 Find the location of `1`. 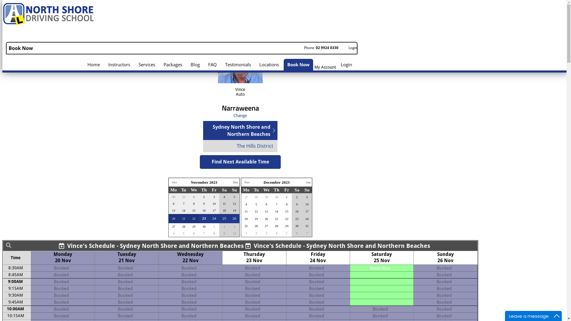

1 is located at coordinates (287, 197).